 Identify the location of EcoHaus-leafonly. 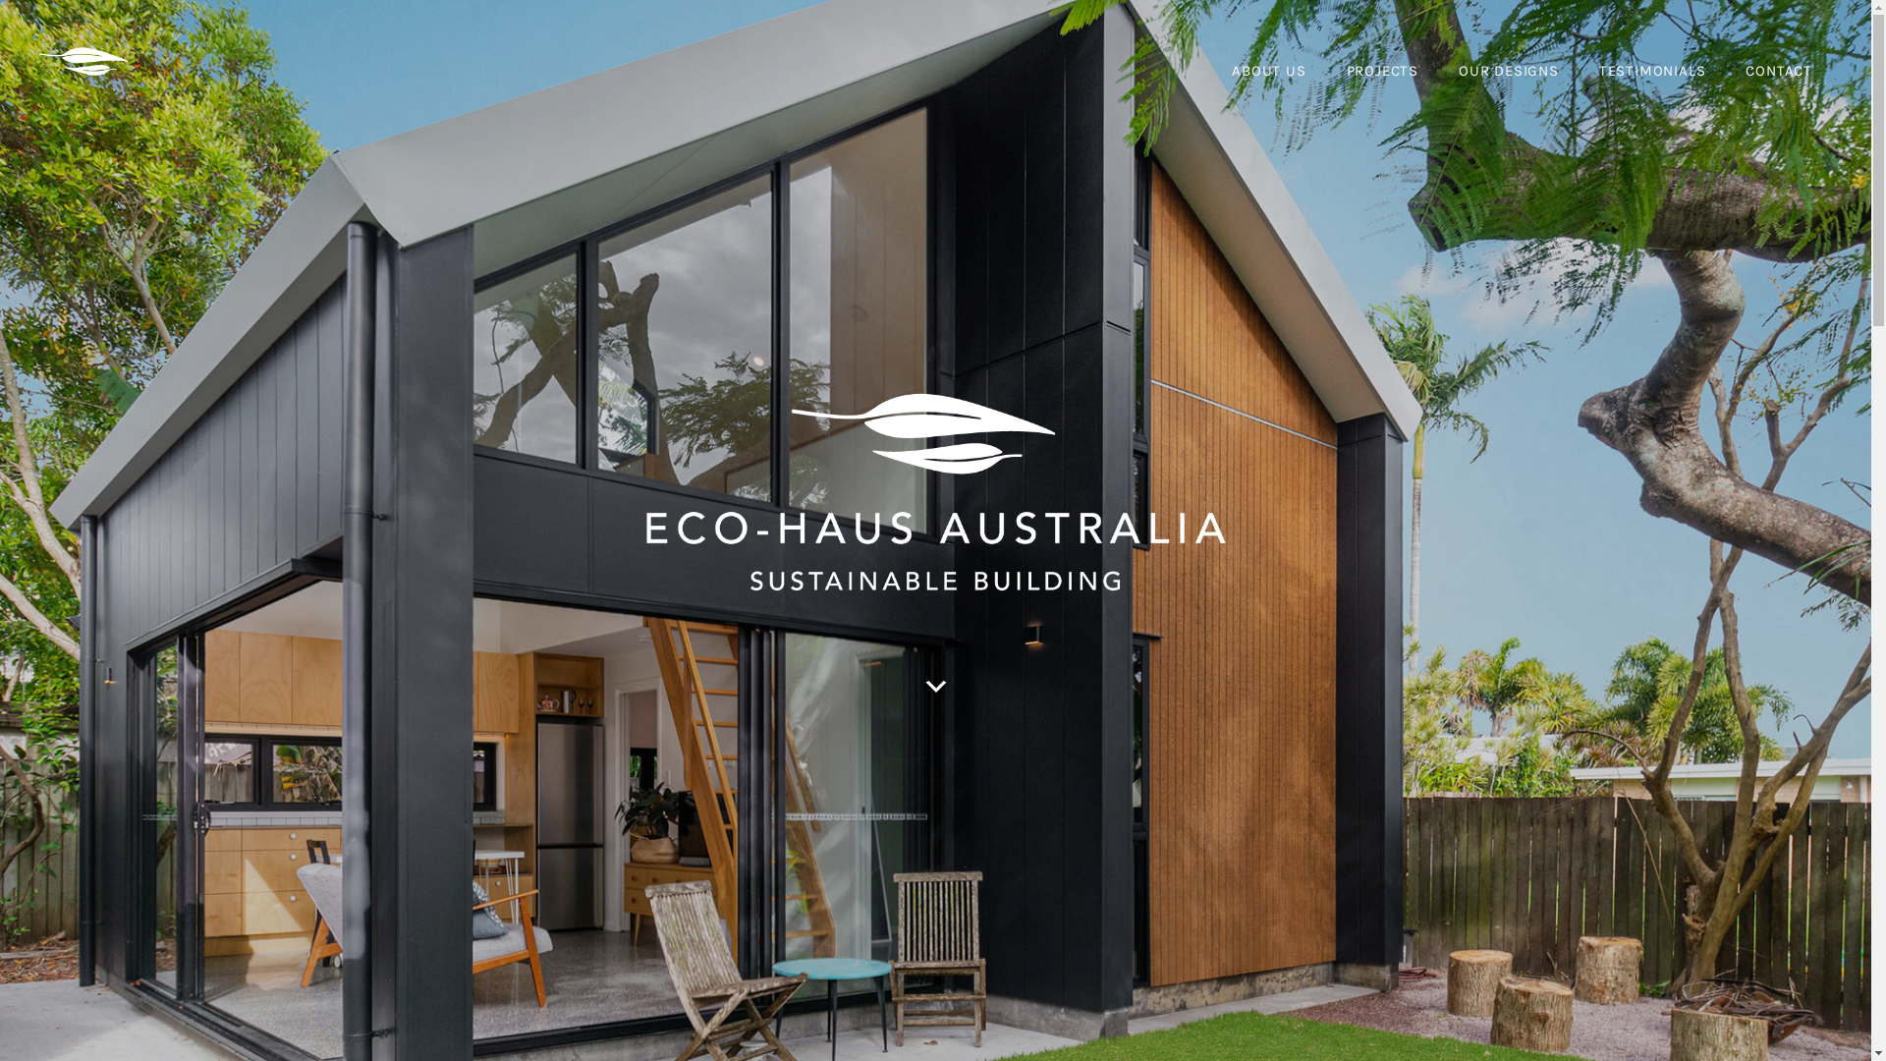
(83, 61).